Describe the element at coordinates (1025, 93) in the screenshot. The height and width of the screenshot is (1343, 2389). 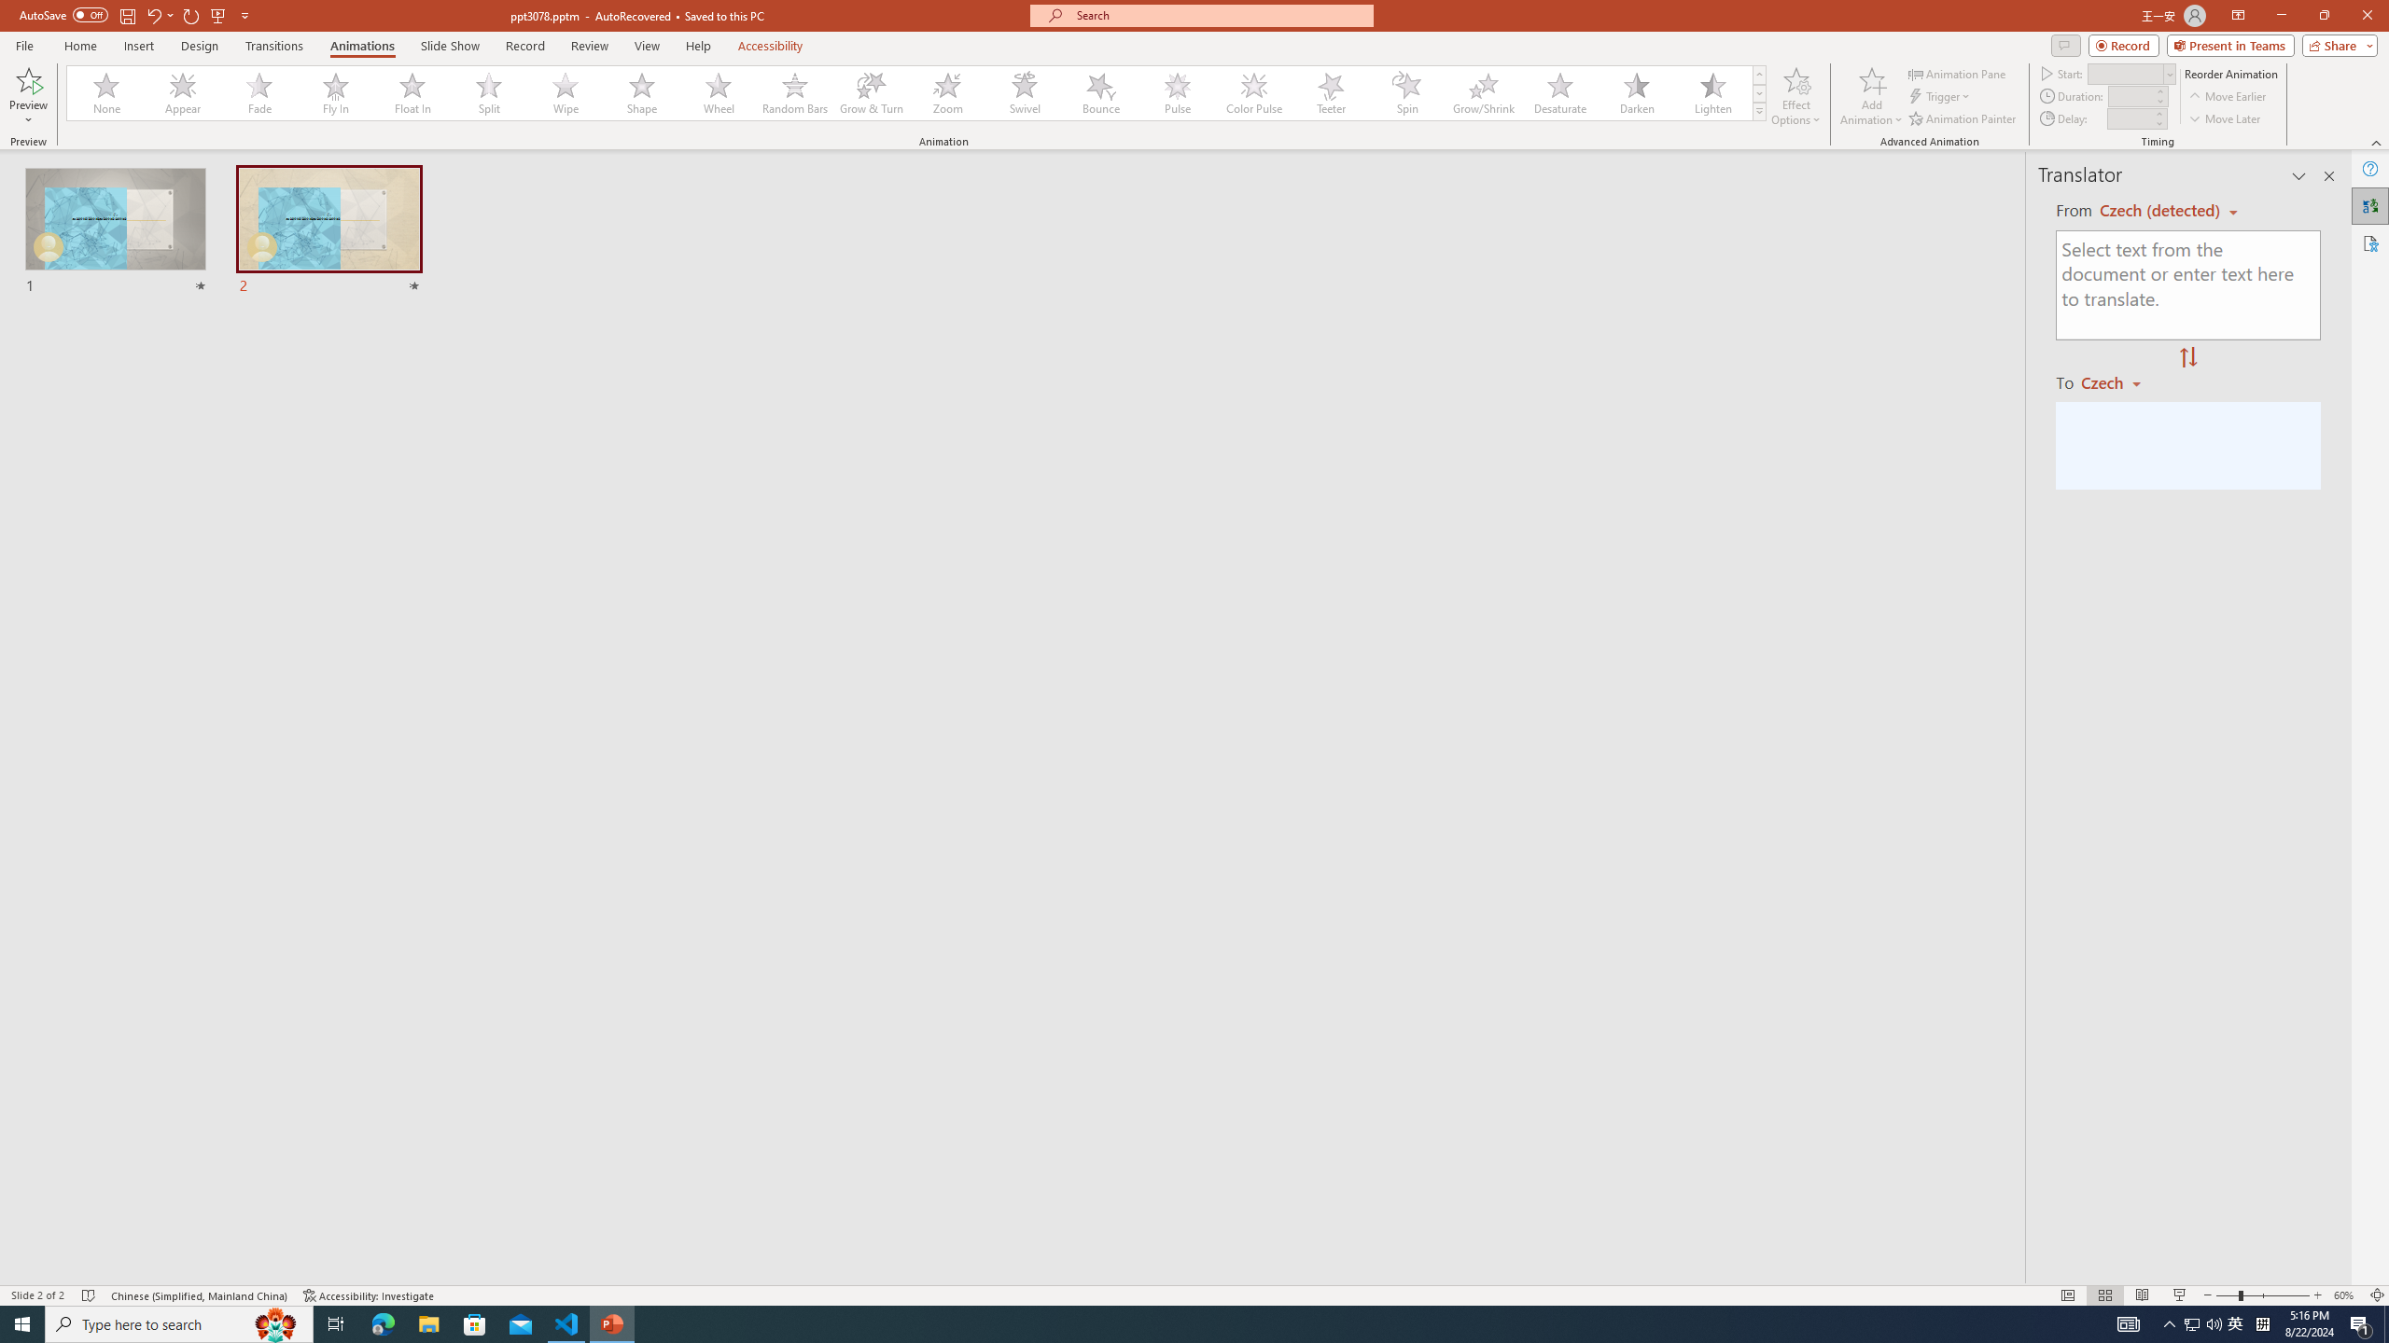
I see `Swivel` at that location.